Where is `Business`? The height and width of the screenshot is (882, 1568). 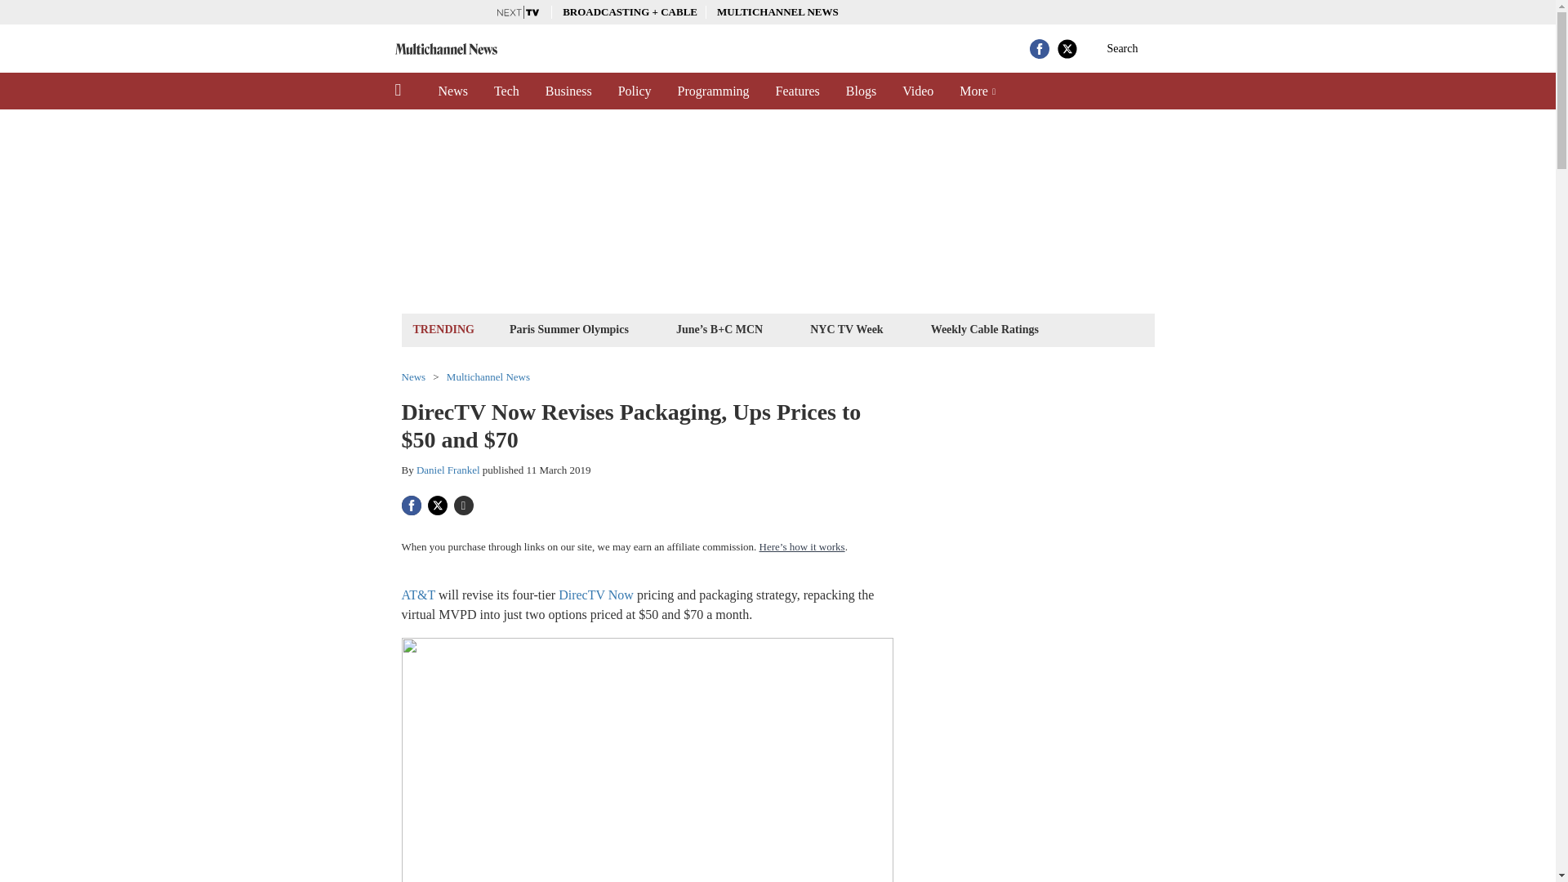 Business is located at coordinates (568, 91).